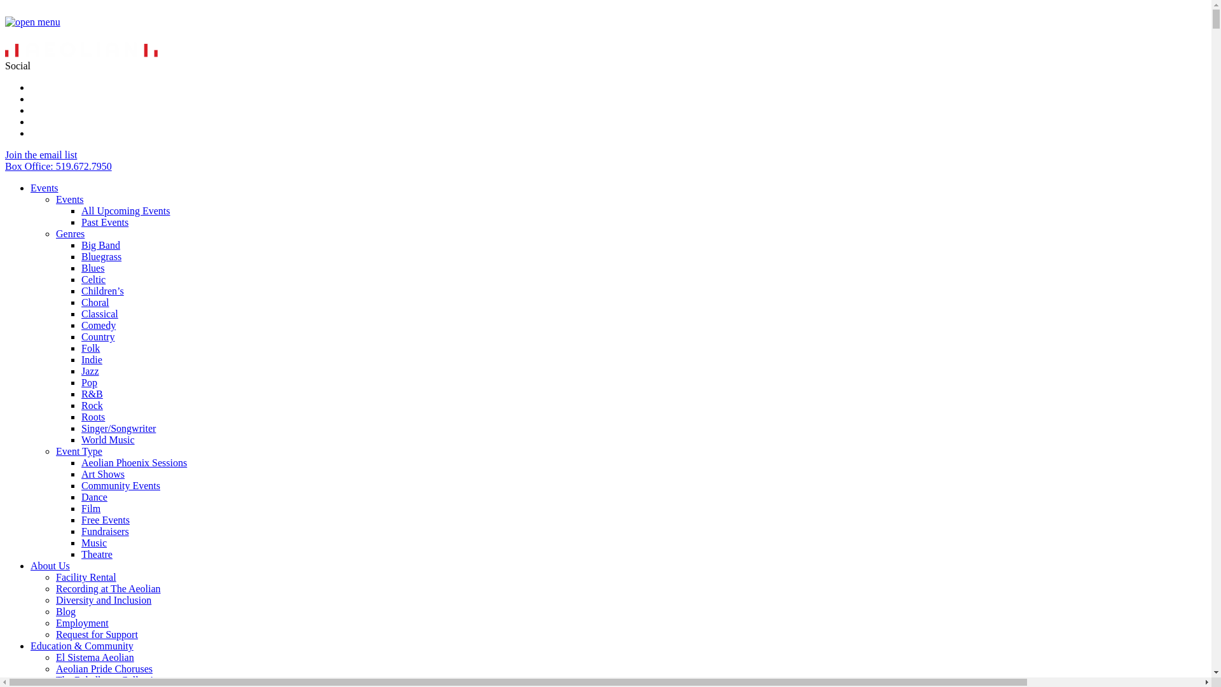 This screenshot has width=1221, height=687. What do you see at coordinates (83, 623) in the screenshot?
I see `Employment` at bounding box center [83, 623].